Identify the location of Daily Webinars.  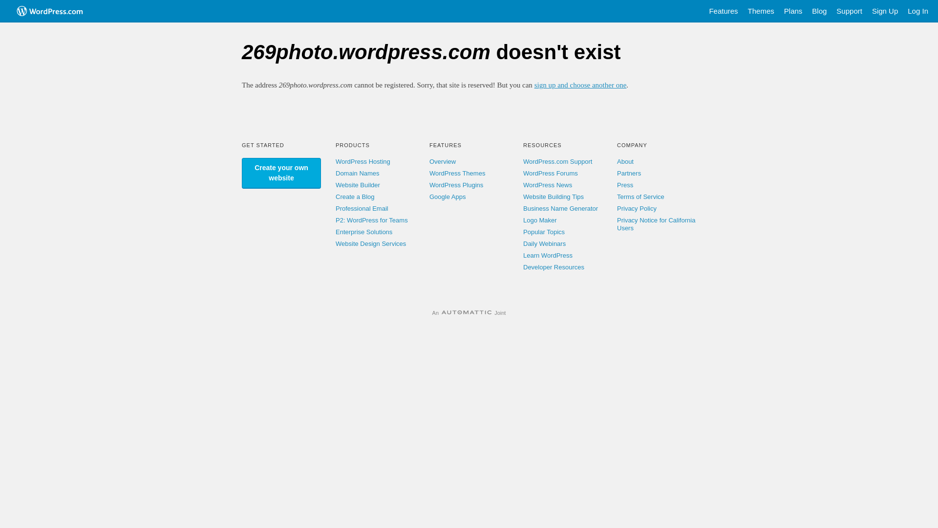
(544, 243).